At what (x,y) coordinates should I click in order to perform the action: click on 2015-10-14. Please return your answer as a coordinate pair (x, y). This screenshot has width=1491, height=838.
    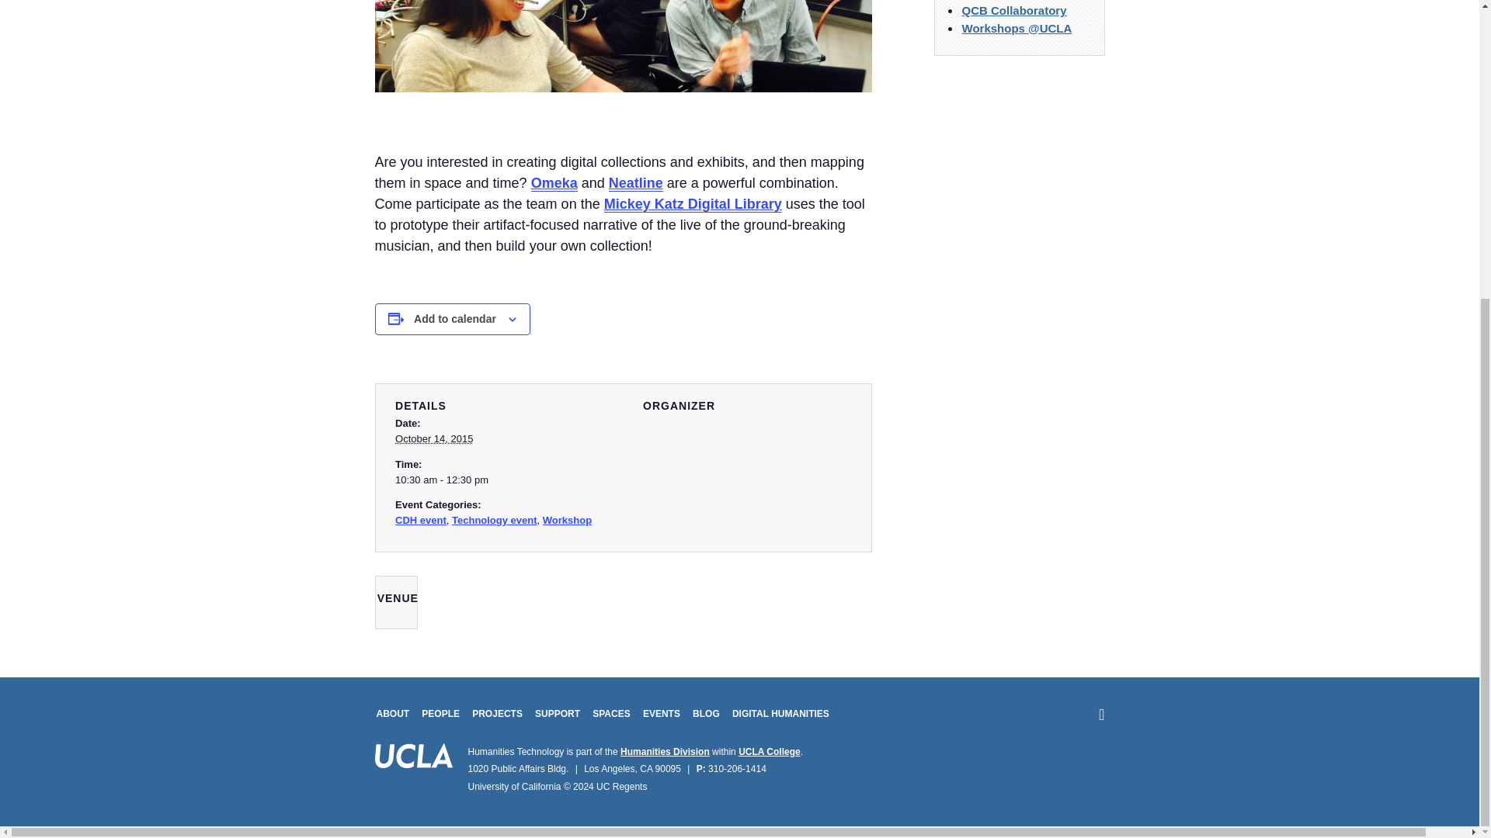
    Looking at the image, I should click on (499, 480).